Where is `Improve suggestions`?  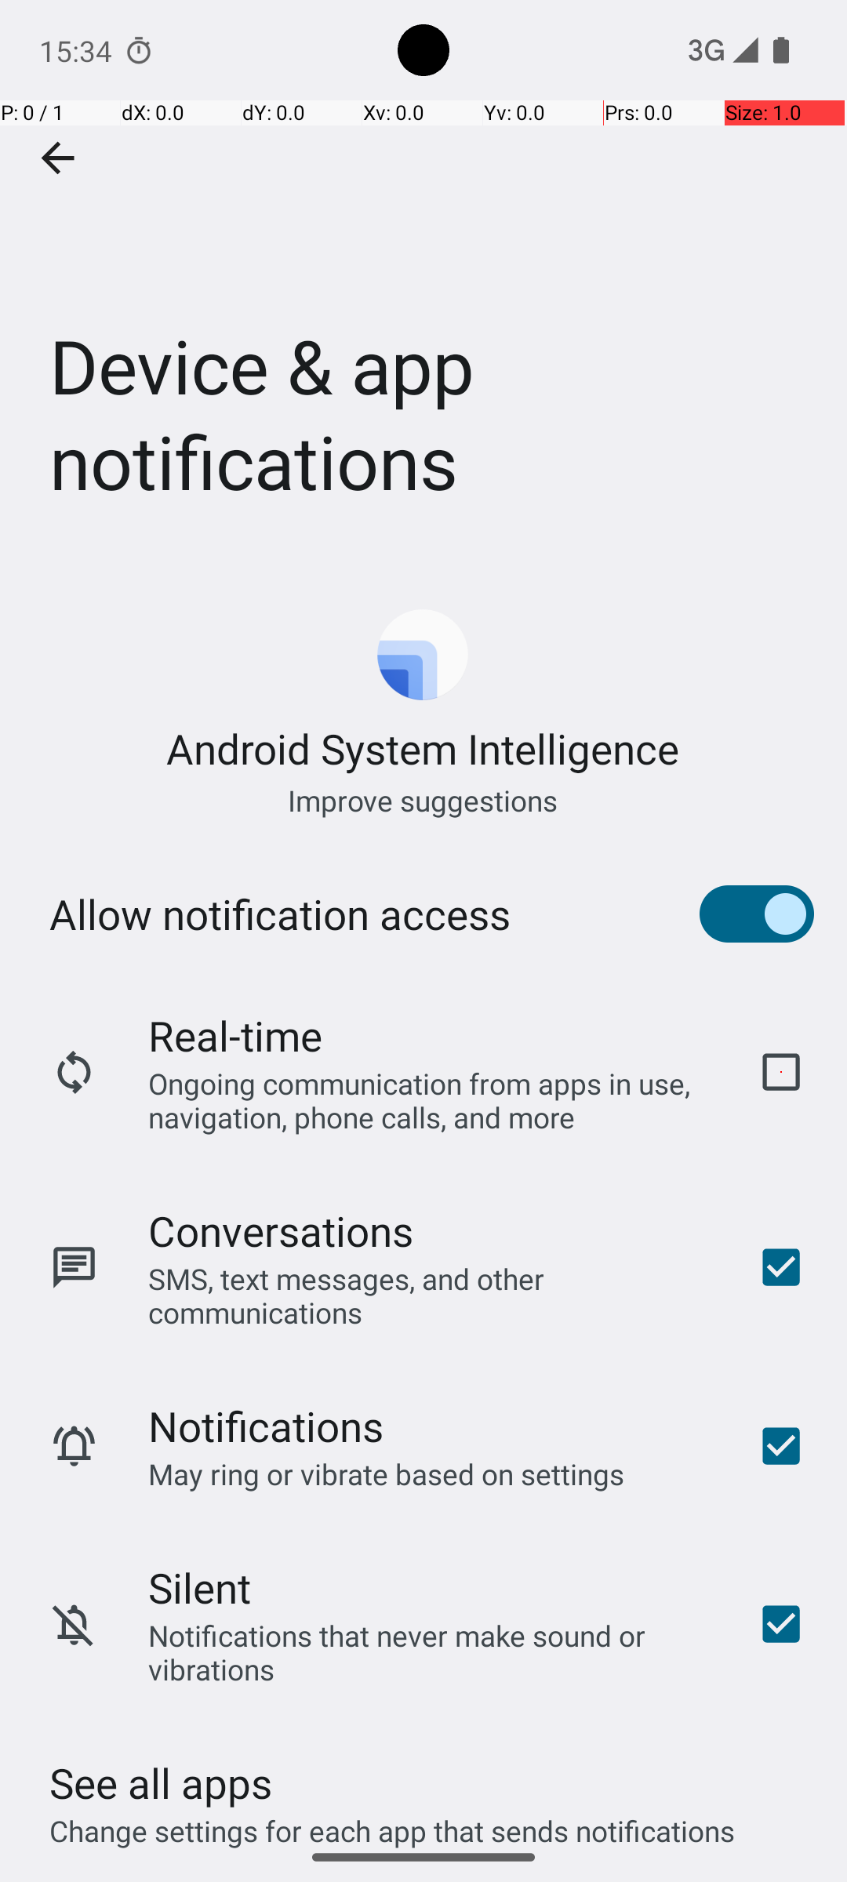 Improve suggestions is located at coordinates (423, 800).